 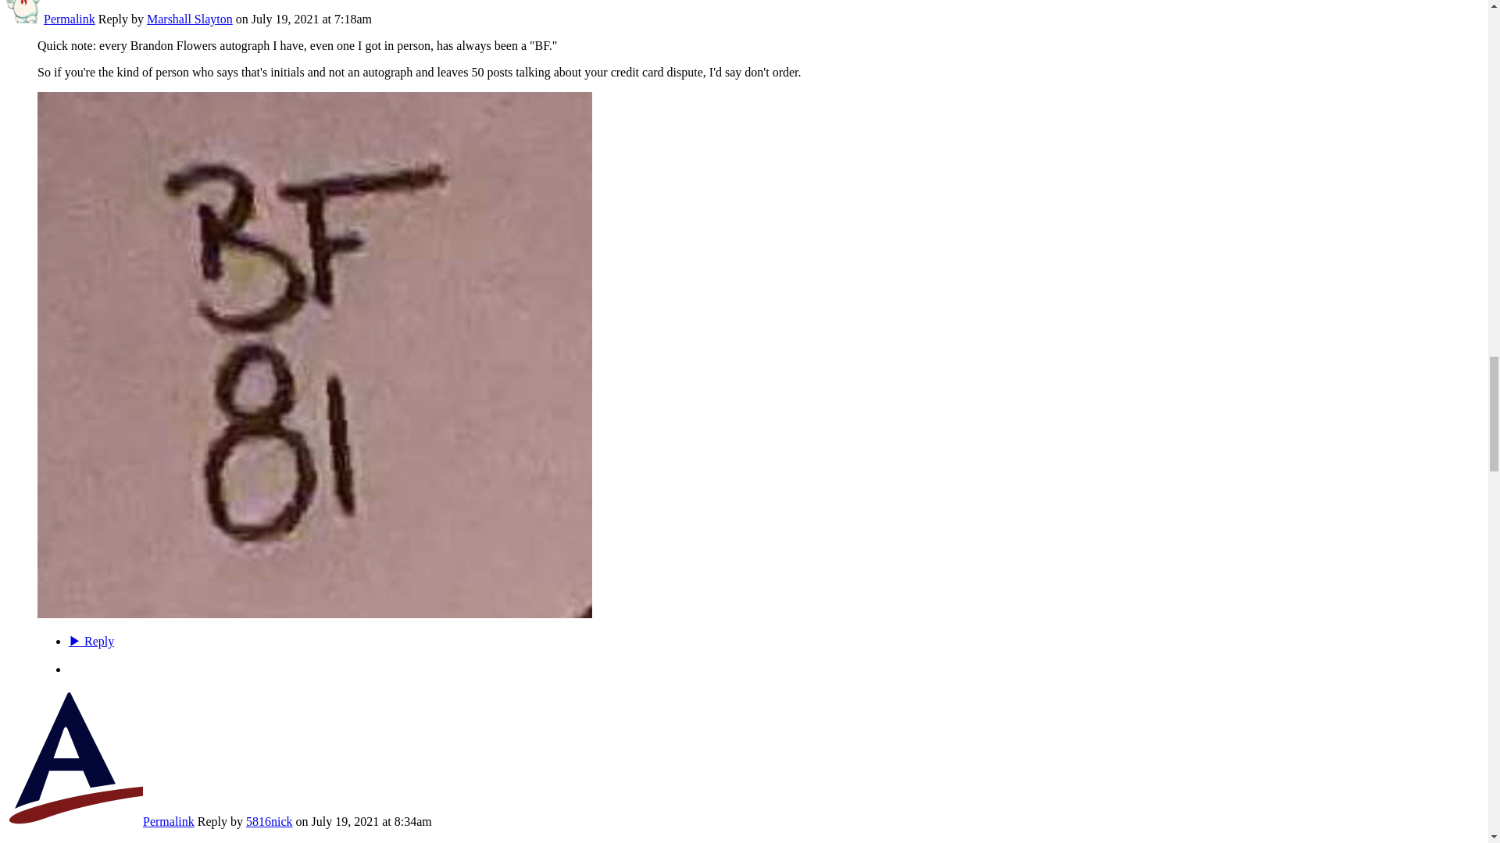 I want to click on Marshall Slayton, so click(x=24, y=19).